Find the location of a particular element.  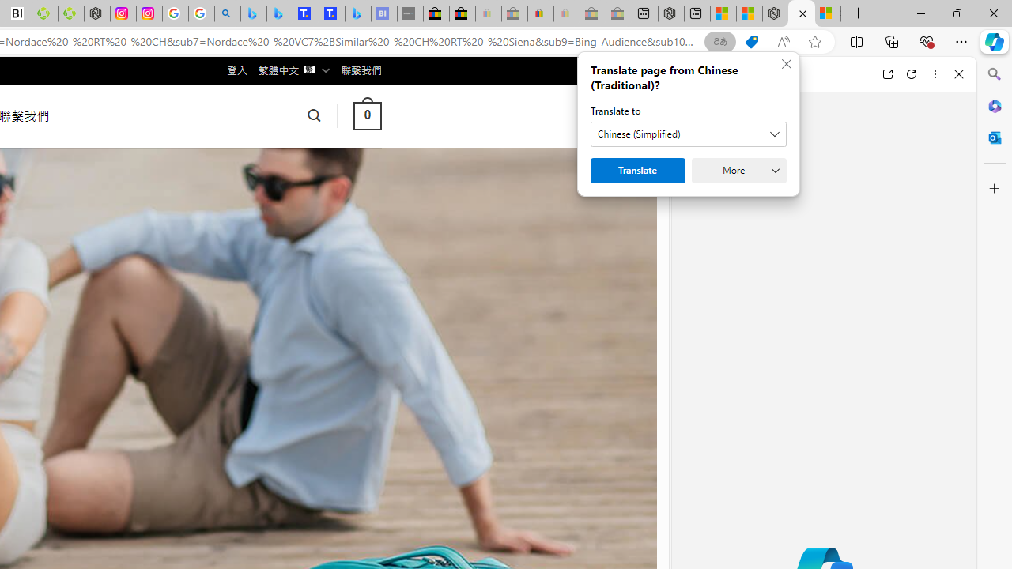

Open link in new tab is located at coordinates (887, 74).